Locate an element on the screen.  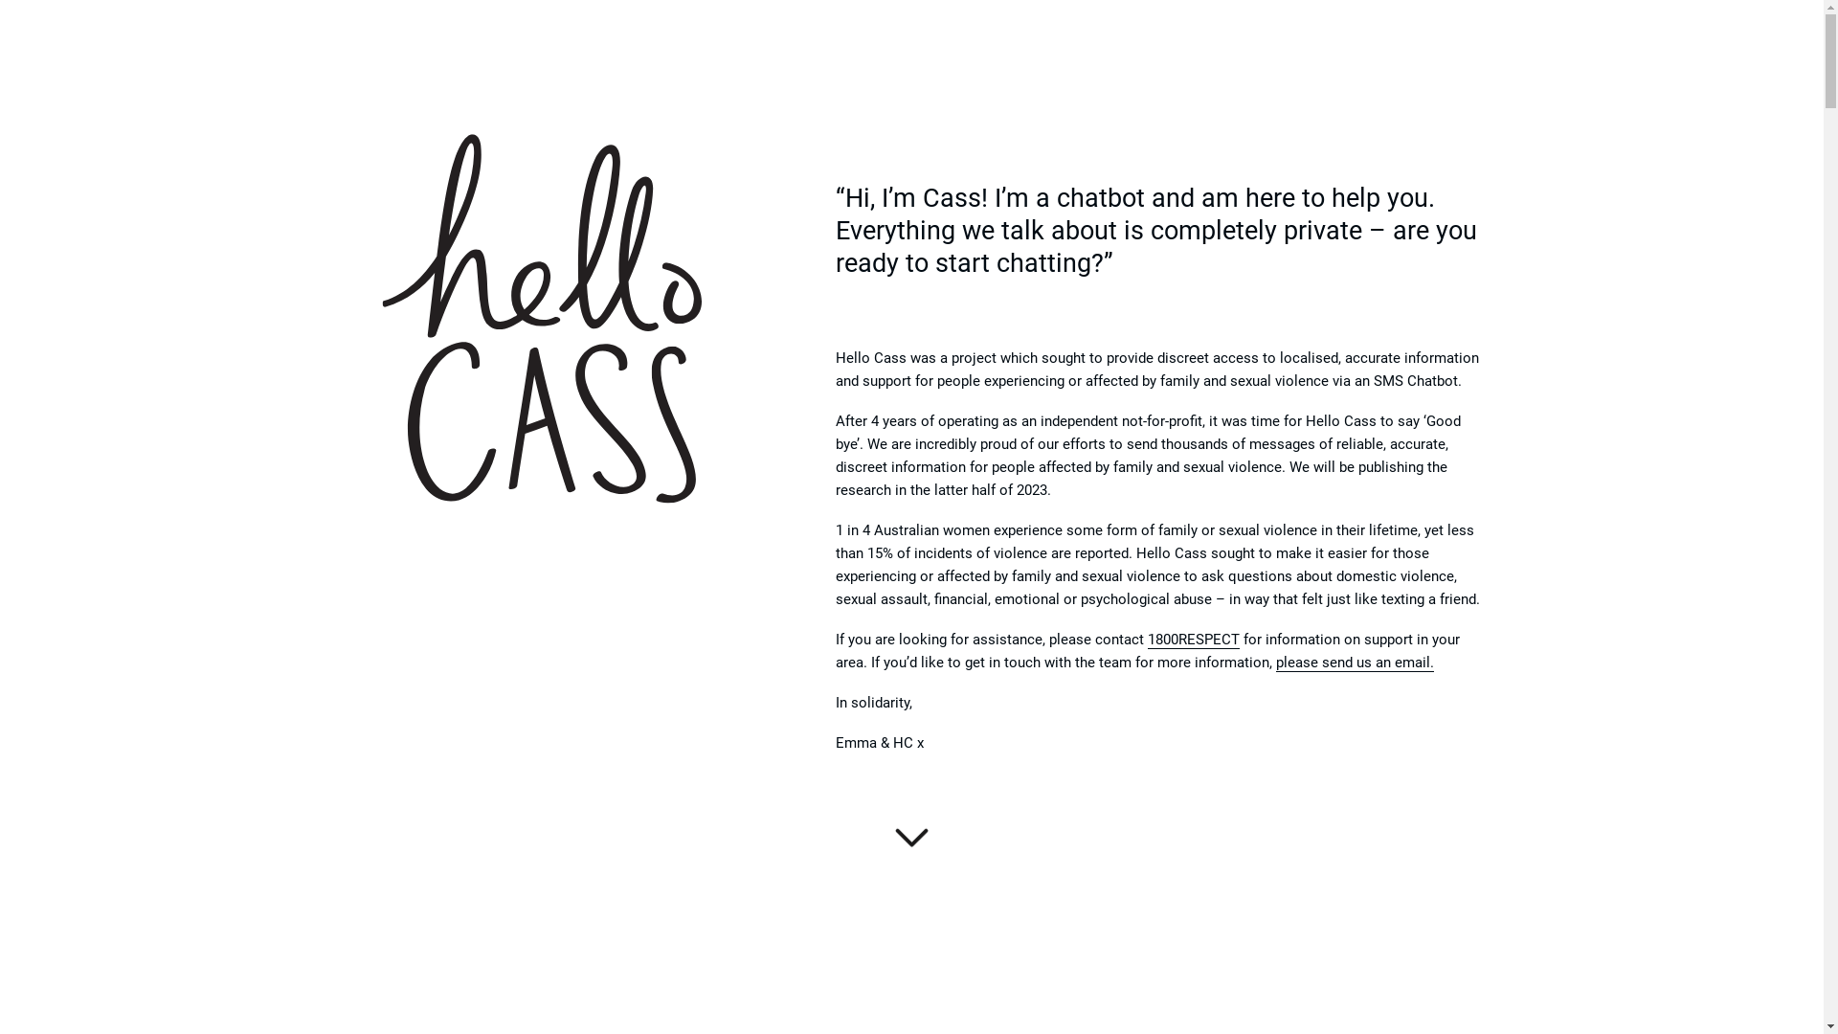
1800RESPECT is located at coordinates (1193, 640).